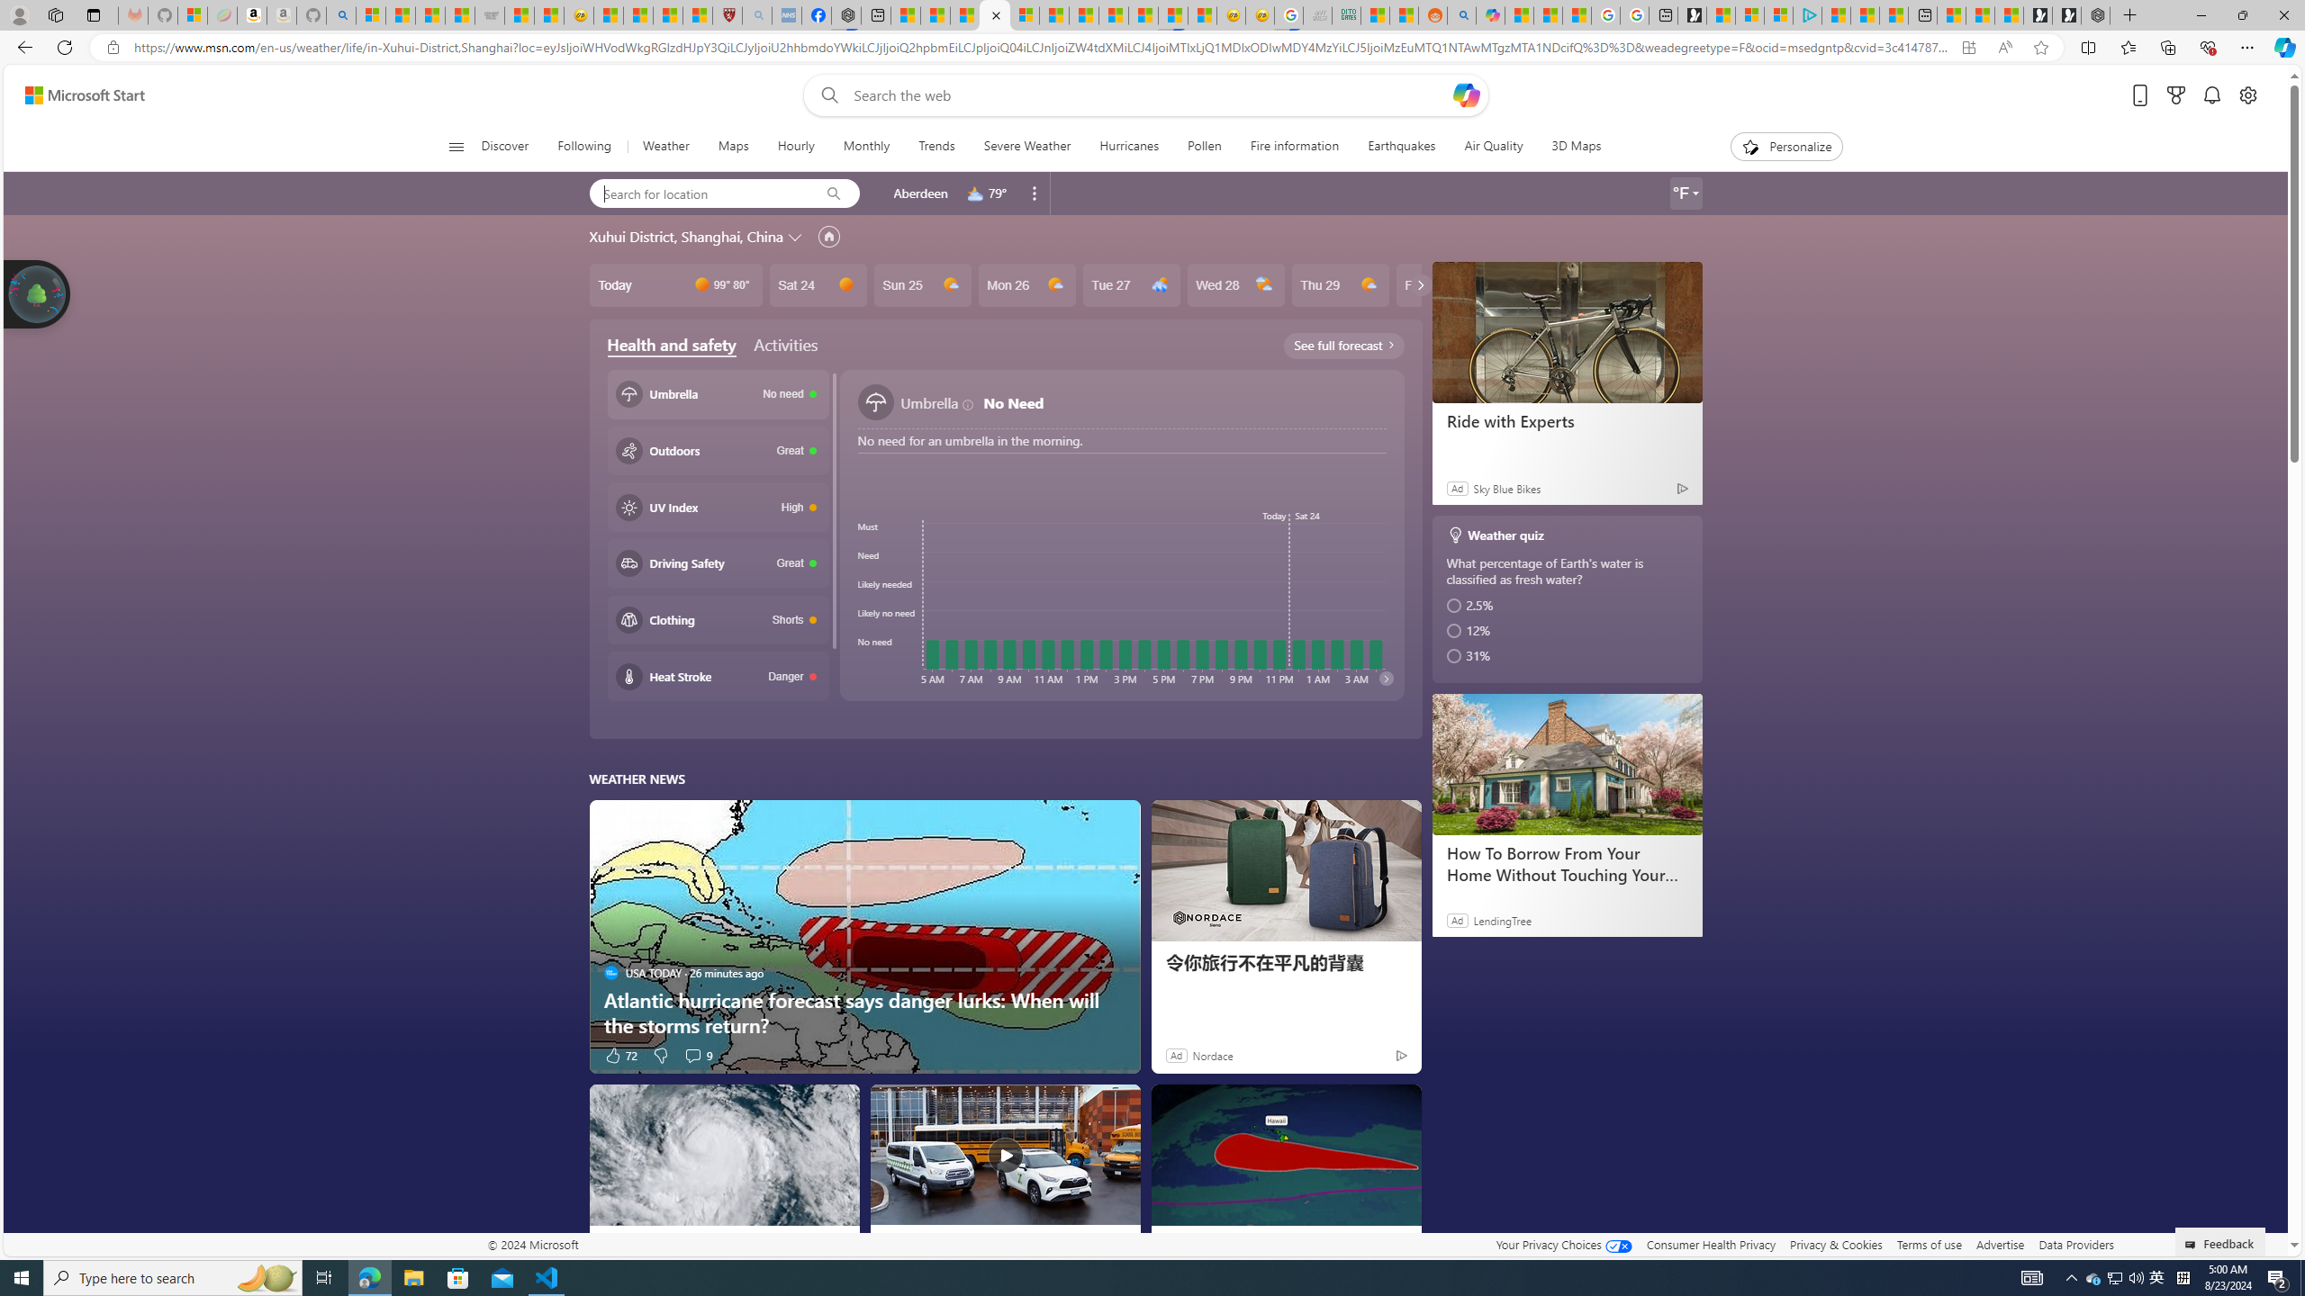 The width and height of the screenshot is (2305, 1296). I want to click on UV index High, so click(718, 506).